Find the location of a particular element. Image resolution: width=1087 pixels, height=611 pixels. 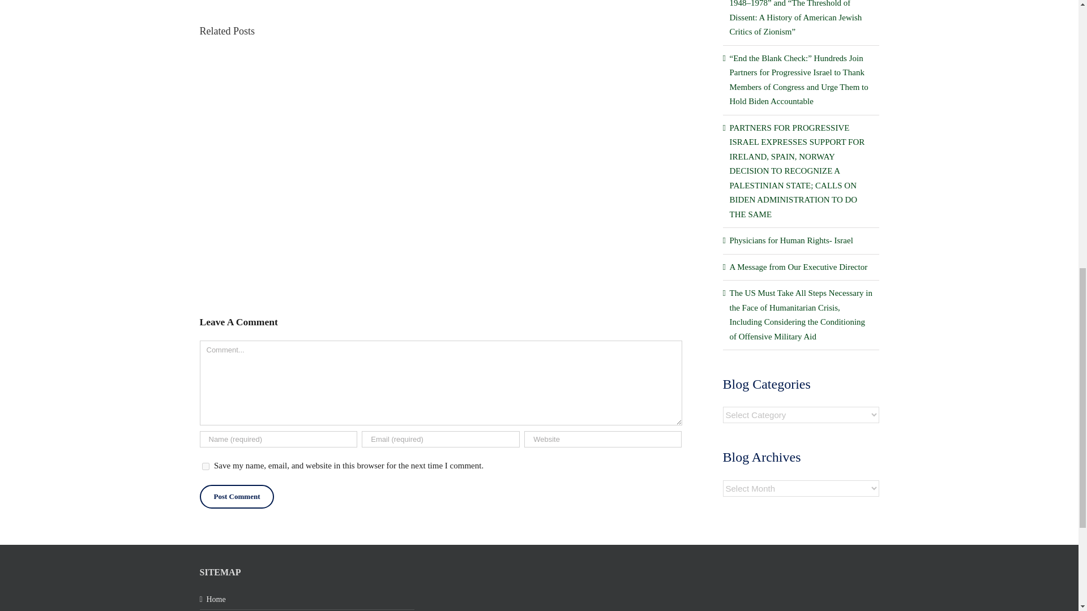

yes is located at coordinates (205, 466).